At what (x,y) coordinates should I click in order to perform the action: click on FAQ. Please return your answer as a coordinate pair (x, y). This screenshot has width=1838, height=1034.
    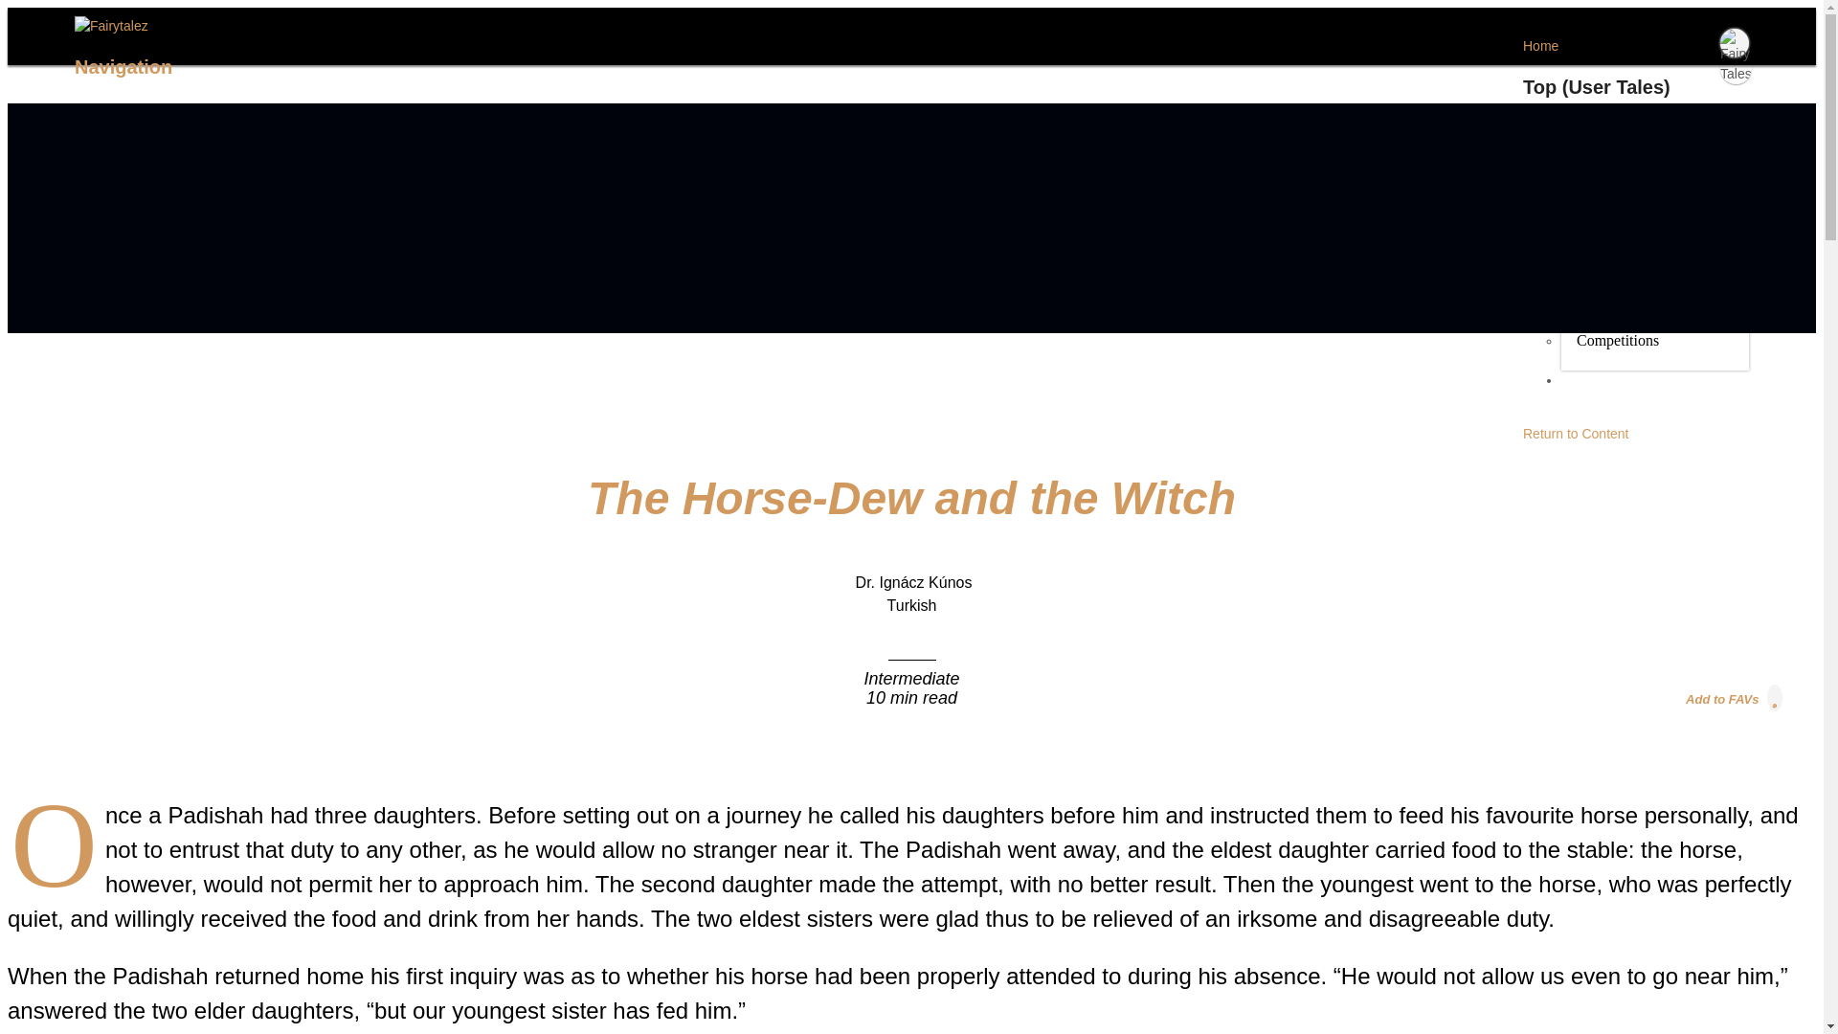
    Looking at the image, I should click on (1574, 387).